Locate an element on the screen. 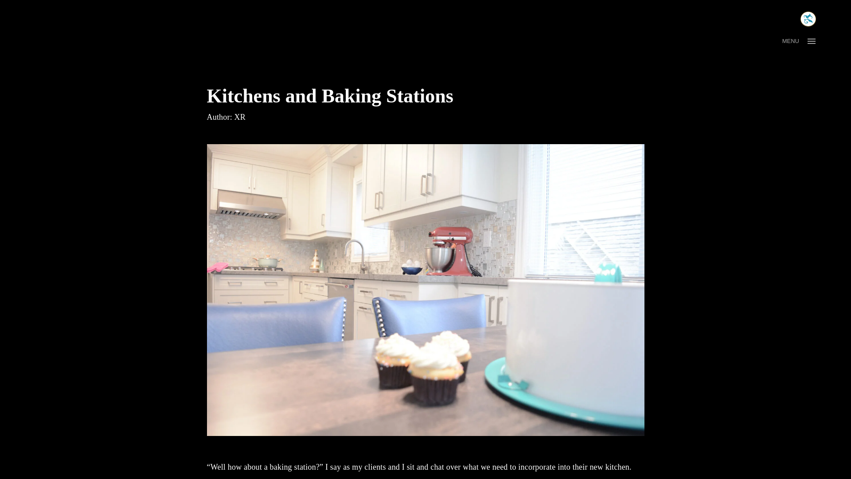 The width and height of the screenshot is (851, 479). MENU is located at coordinates (802, 41).